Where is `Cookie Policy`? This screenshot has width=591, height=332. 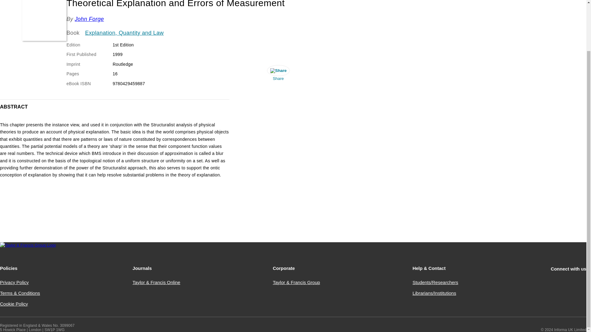 Cookie Policy is located at coordinates (14, 304).